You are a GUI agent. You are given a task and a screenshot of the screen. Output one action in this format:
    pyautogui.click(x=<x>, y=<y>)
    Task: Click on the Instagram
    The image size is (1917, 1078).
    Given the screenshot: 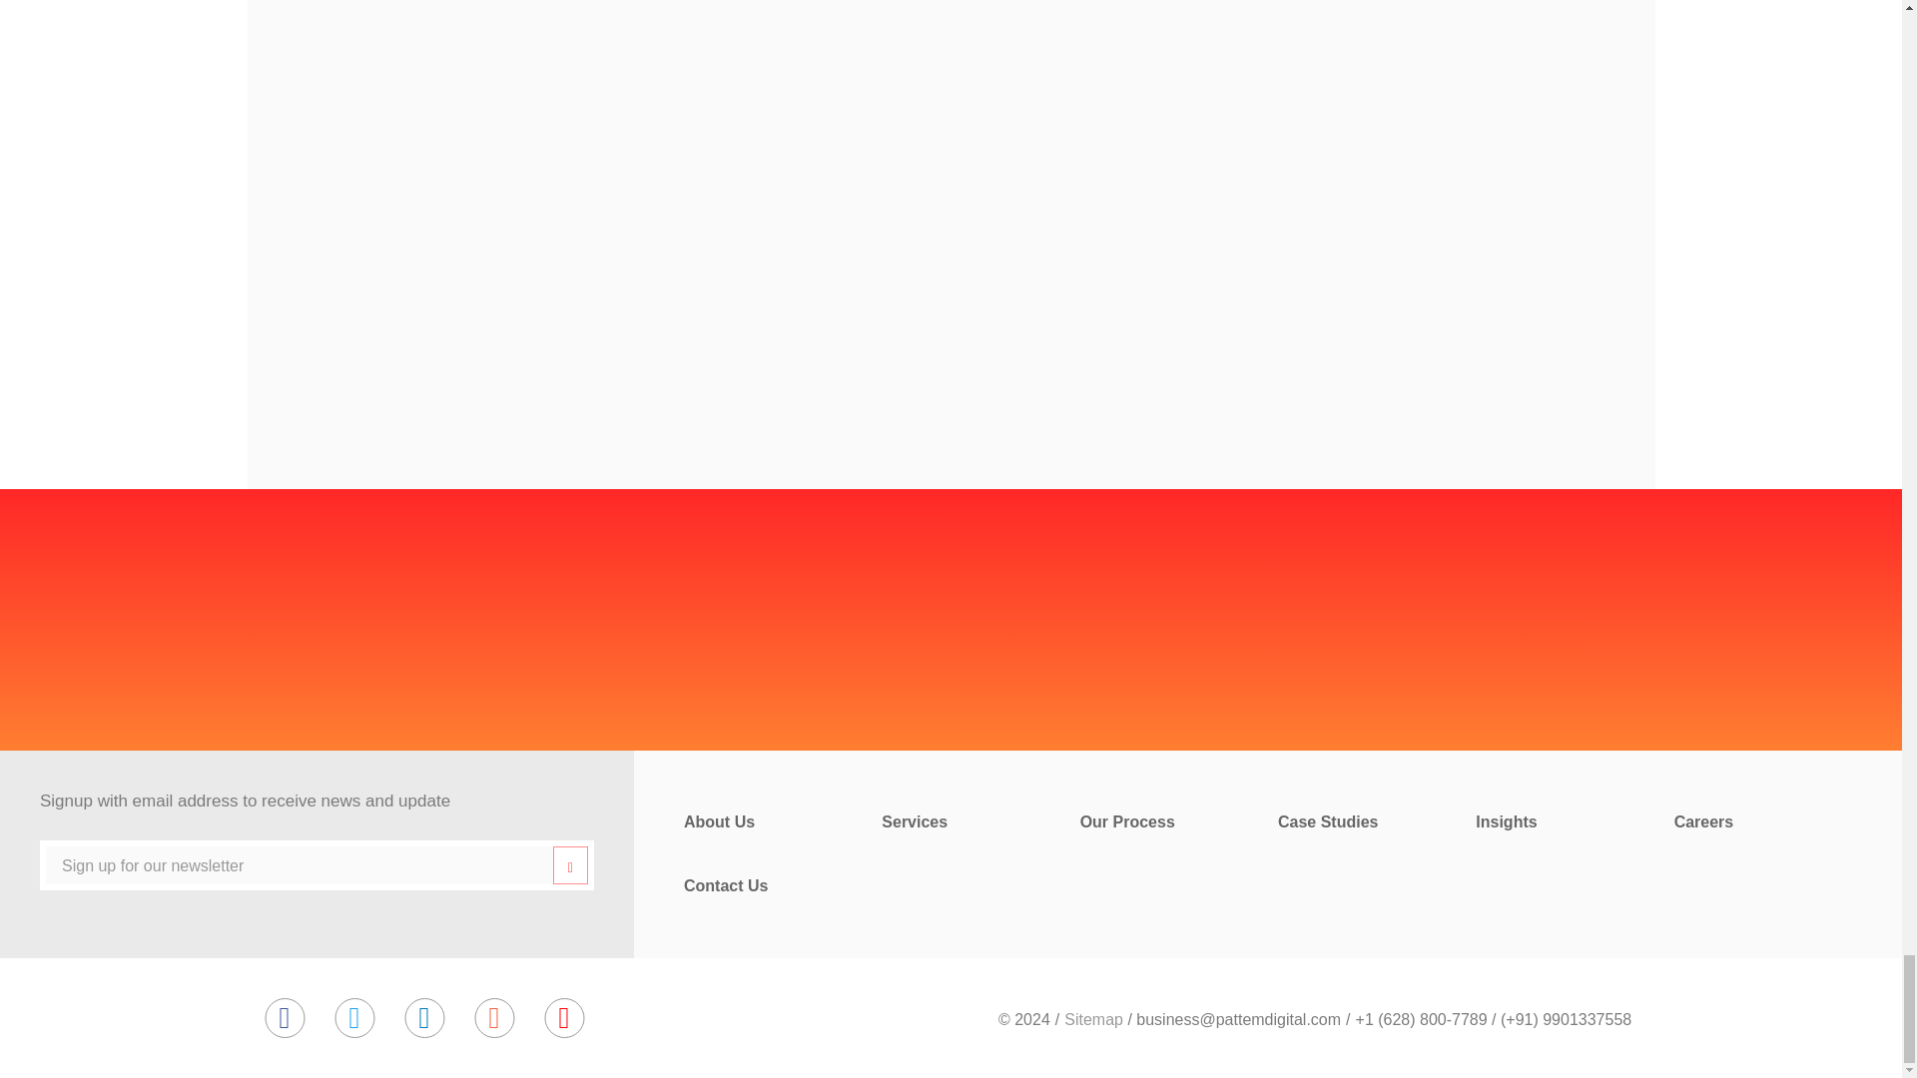 What is the action you would take?
    pyautogui.click(x=493, y=1018)
    